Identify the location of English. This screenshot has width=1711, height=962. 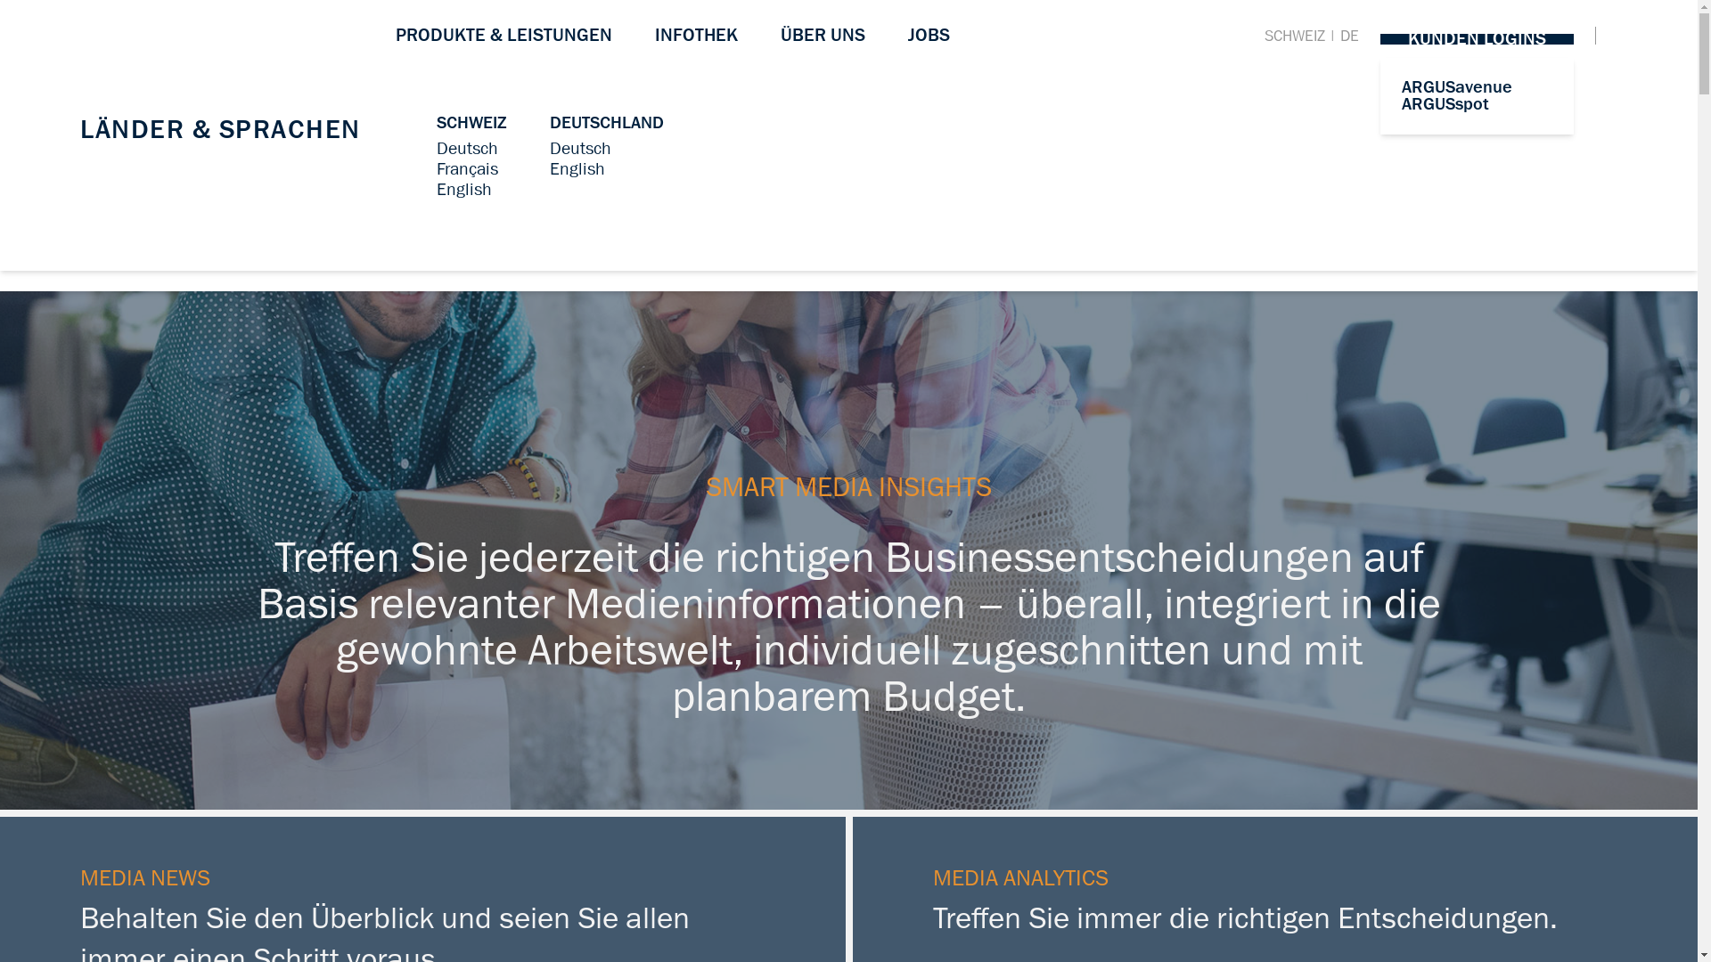
(463, 191).